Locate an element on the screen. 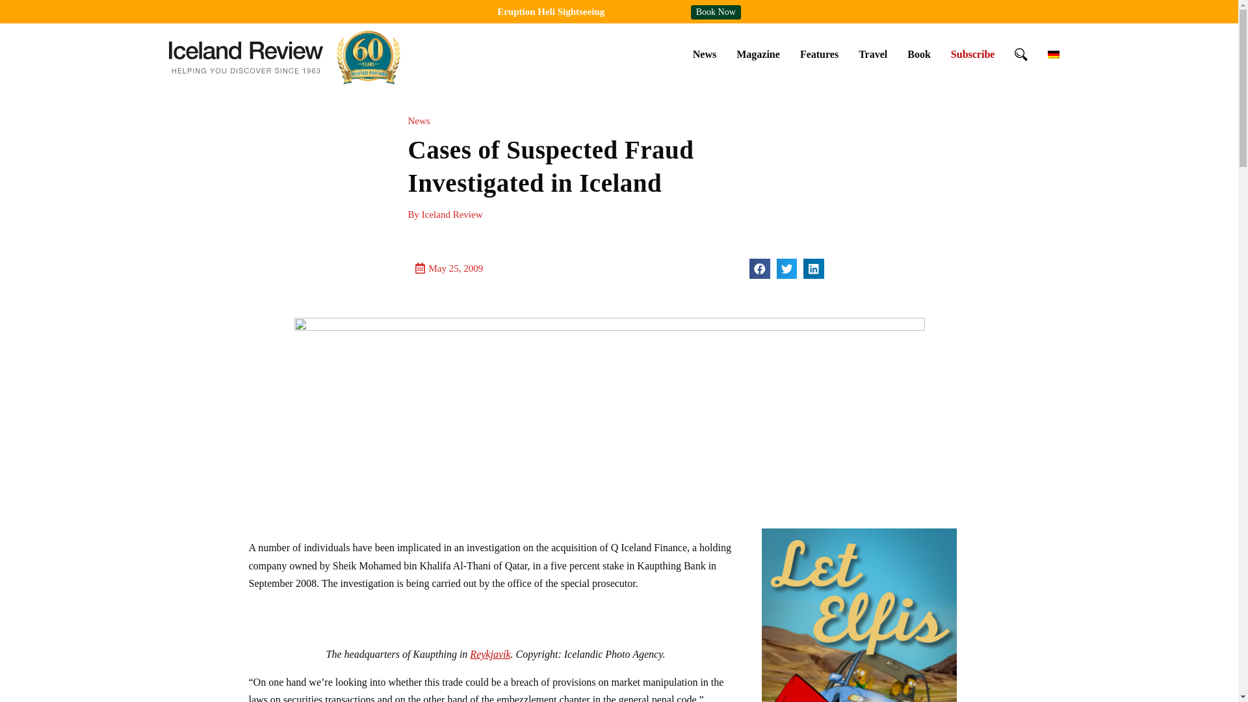  Subscribe is located at coordinates (972, 54).